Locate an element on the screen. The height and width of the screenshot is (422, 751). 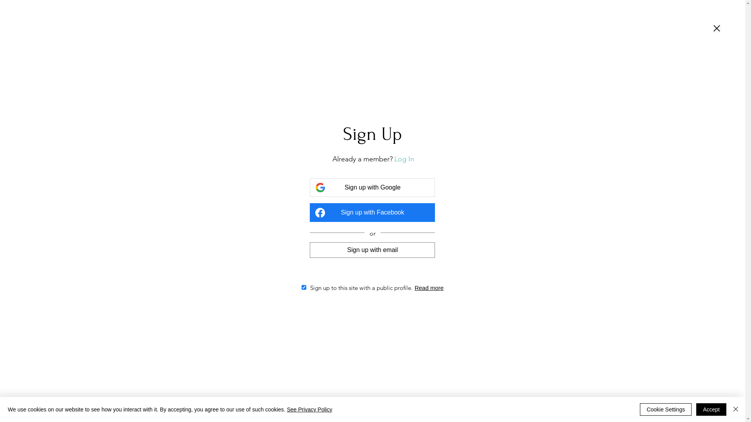
Read more is located at coordinates (429, 288).